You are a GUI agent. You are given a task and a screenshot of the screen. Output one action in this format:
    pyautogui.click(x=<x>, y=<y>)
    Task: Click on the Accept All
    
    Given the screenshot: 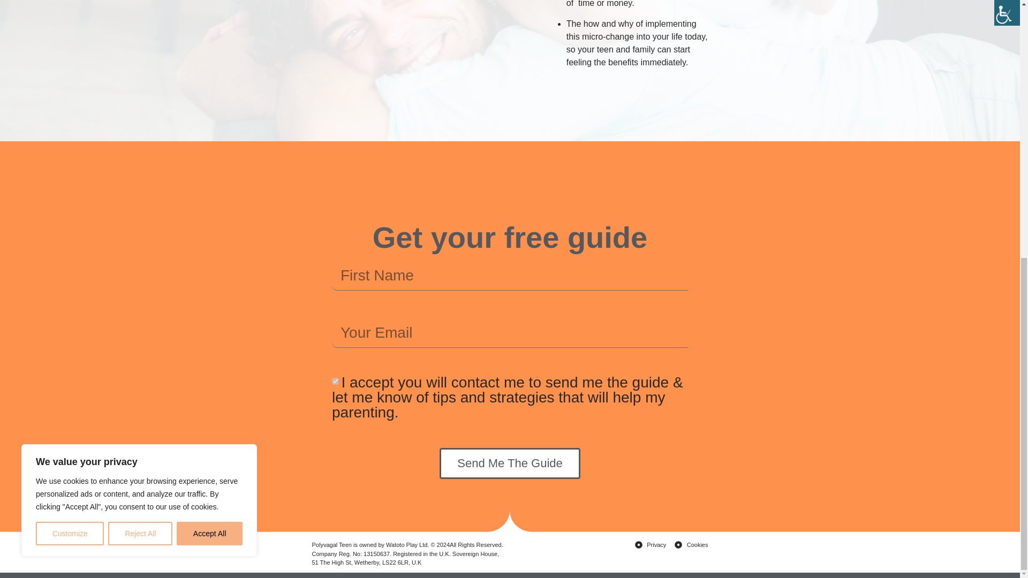 What is the action you would take?
    pyautogui.click(x=210, y=70)
    